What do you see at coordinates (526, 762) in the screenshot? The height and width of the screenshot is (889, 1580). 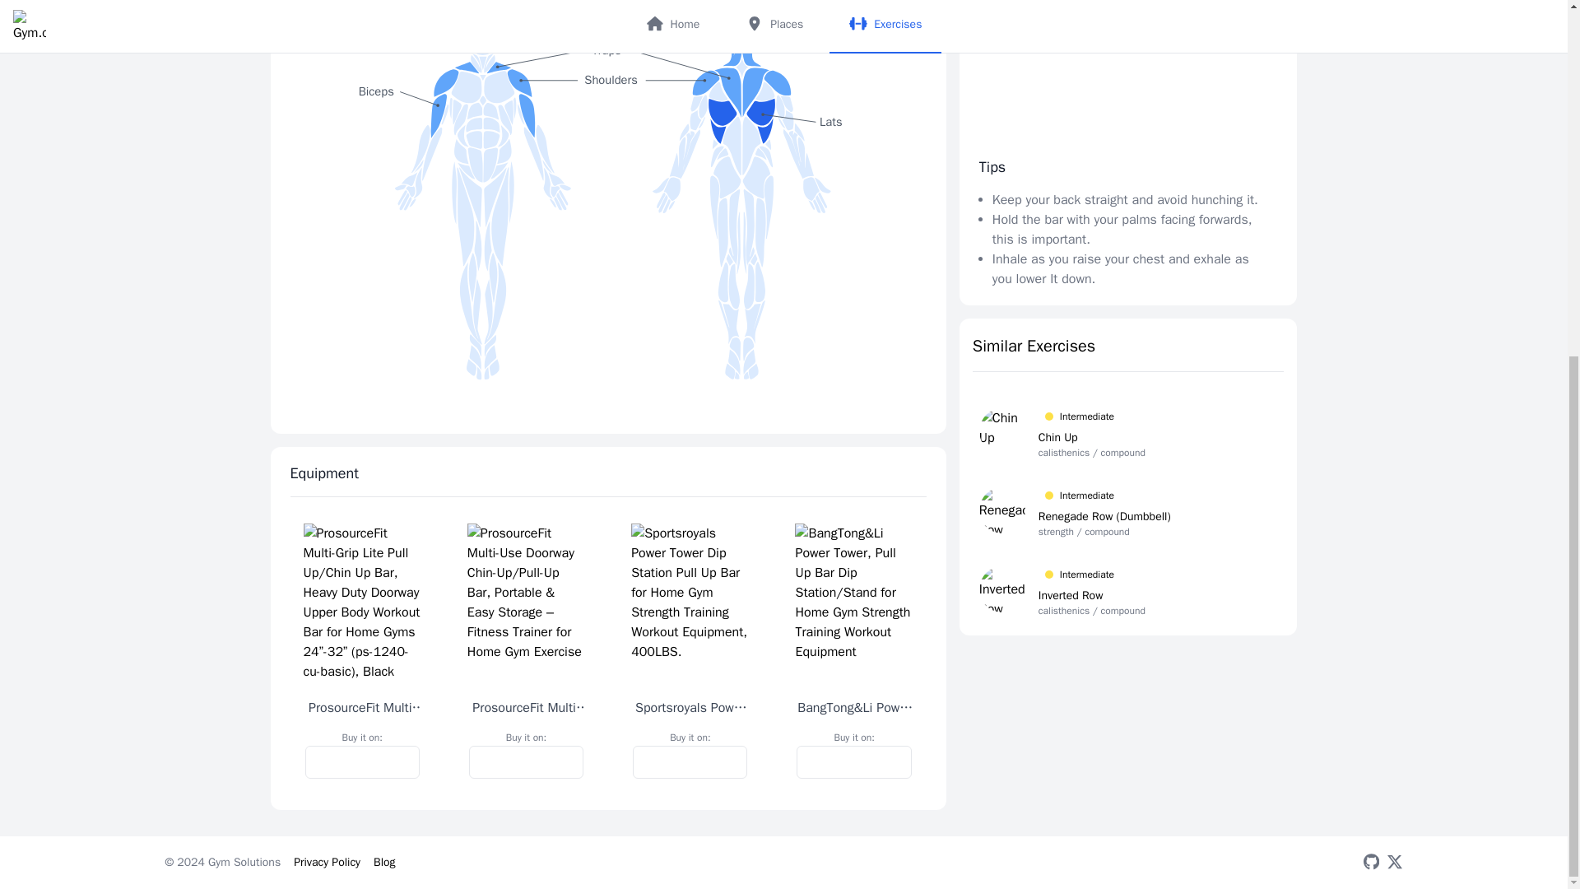 I see `Buy on amazon` at bounding box center [526, 762].